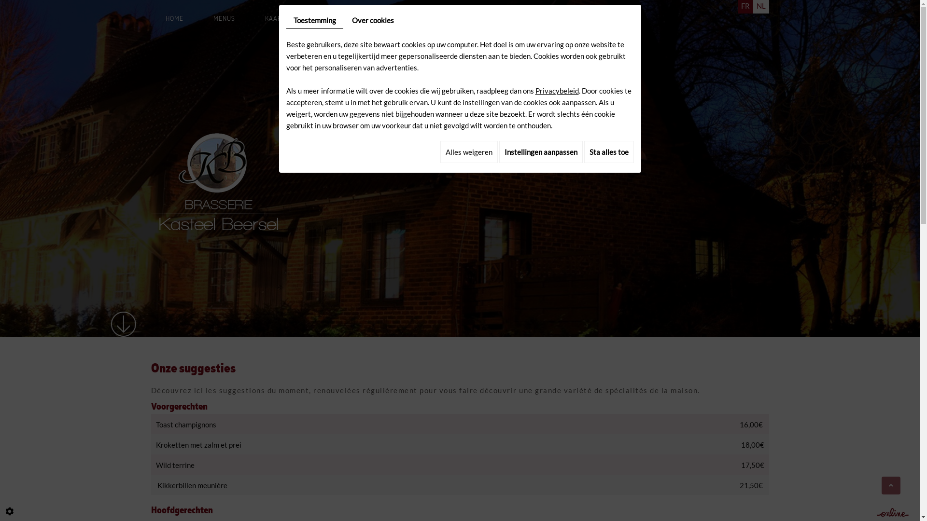 The image size is (927, 521). I want to click on MENUS, so click(224, 19).